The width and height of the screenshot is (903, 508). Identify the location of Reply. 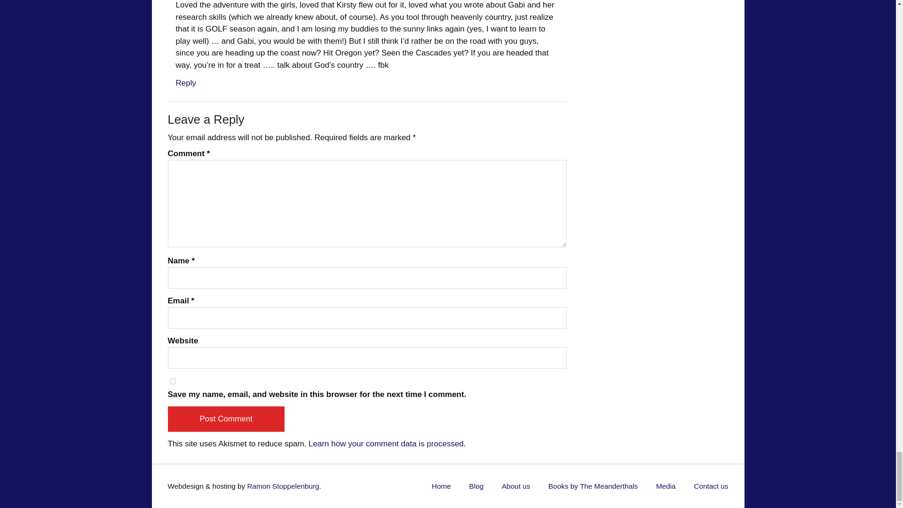
(186, 83).